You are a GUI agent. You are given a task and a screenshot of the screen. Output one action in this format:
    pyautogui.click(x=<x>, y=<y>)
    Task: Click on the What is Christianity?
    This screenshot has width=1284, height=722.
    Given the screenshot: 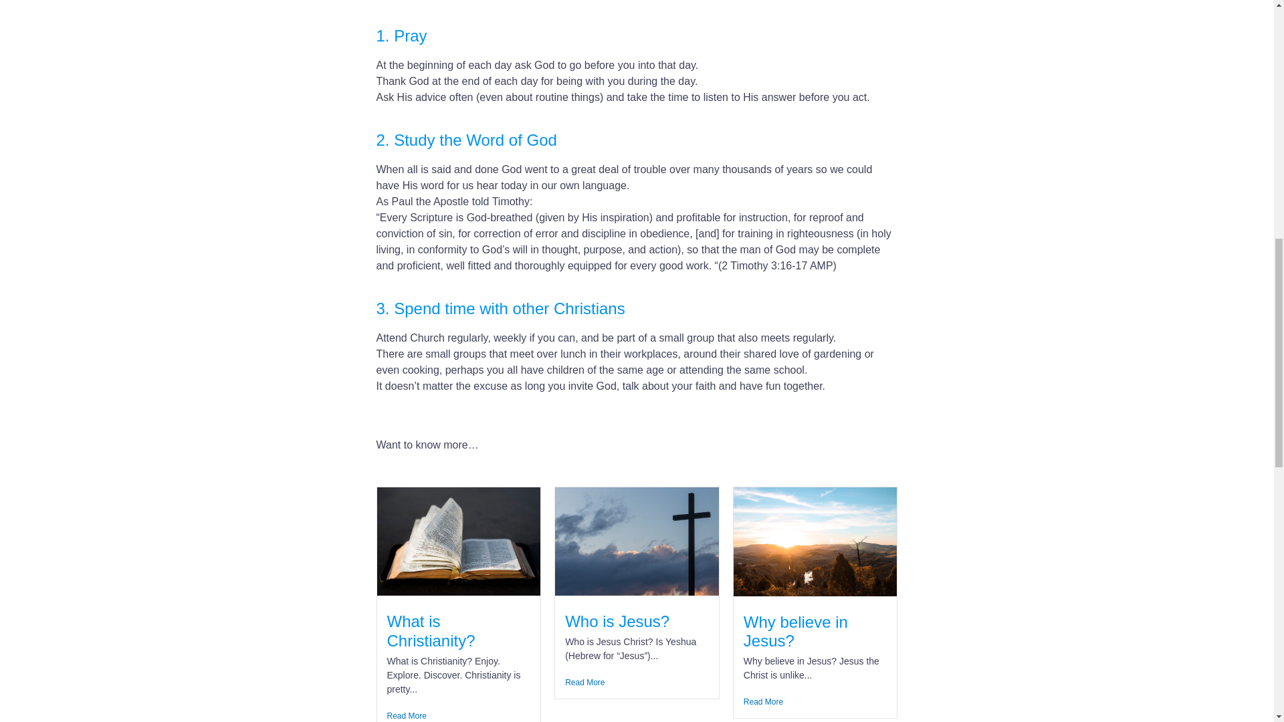 What is the action you would take?
    pyautogui.click(x=431, y=631)
    